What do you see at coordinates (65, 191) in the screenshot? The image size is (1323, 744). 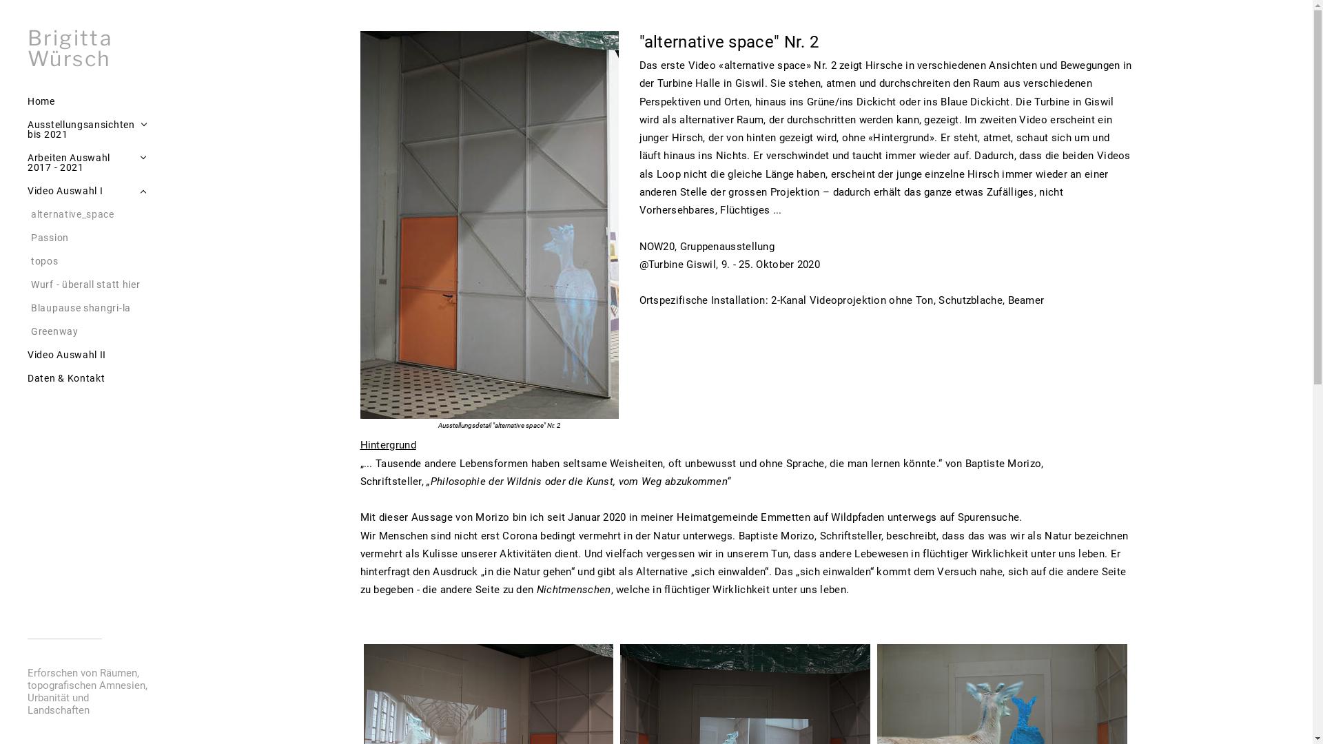 I see `Video Auswahl I` at bounding box center [65, 191].